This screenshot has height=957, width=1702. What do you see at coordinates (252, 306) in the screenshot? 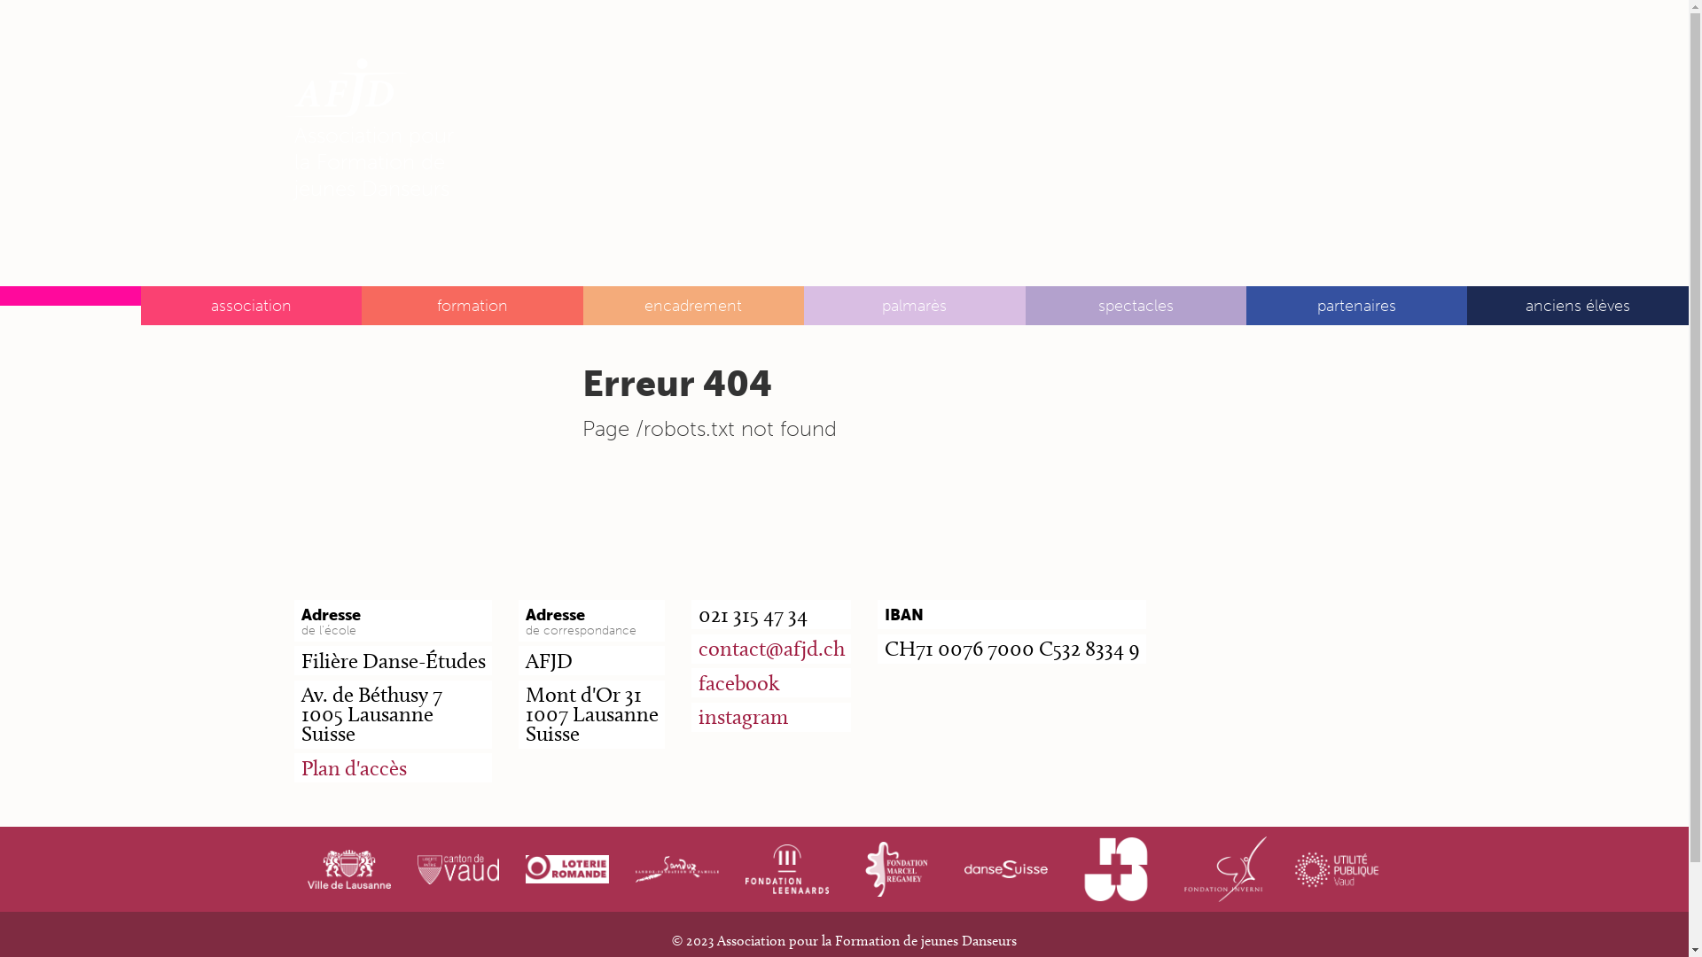
I see `association` at bounding box center [252, 306].